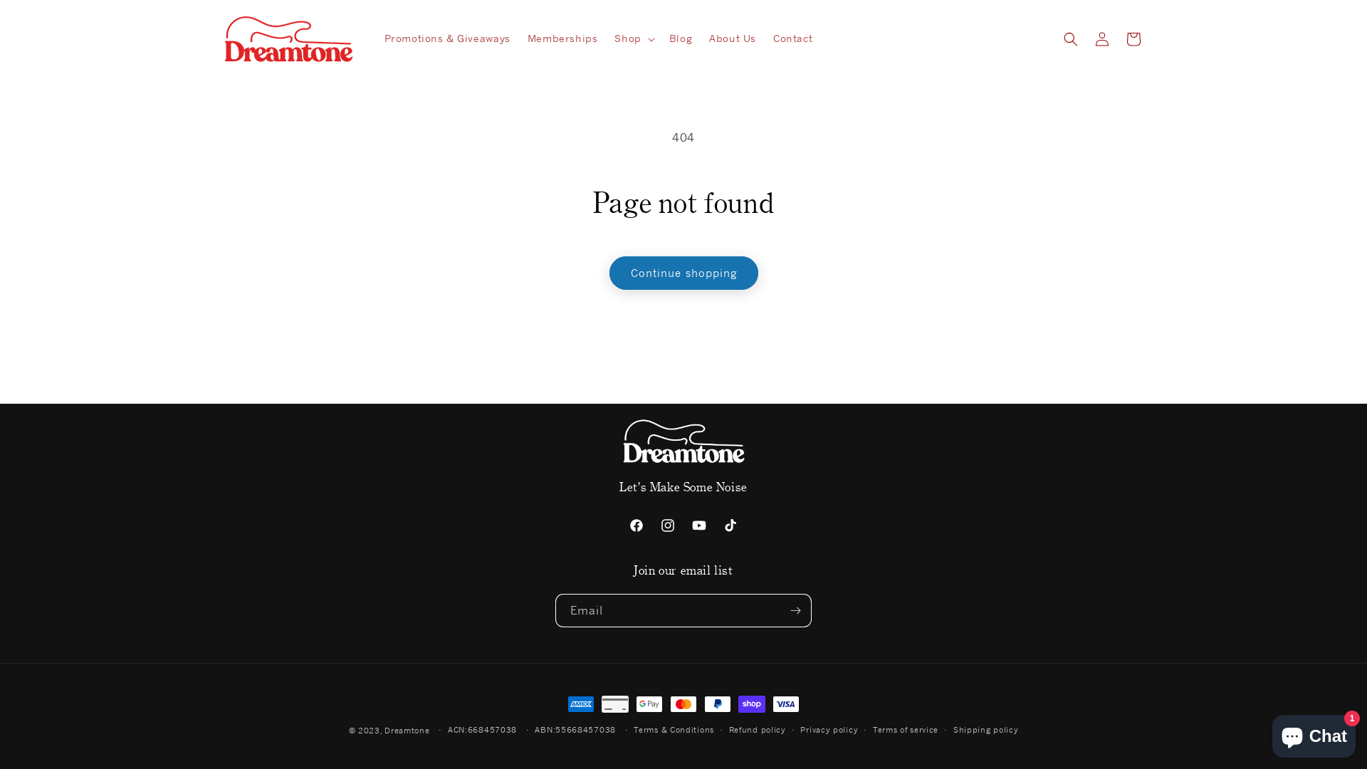 The height and width of the screenshot is (769, 1367). What do you see at coordinates (674, 731) in the screenshot?
I see `Terms & Conditions` at bounding box center [674, 731].